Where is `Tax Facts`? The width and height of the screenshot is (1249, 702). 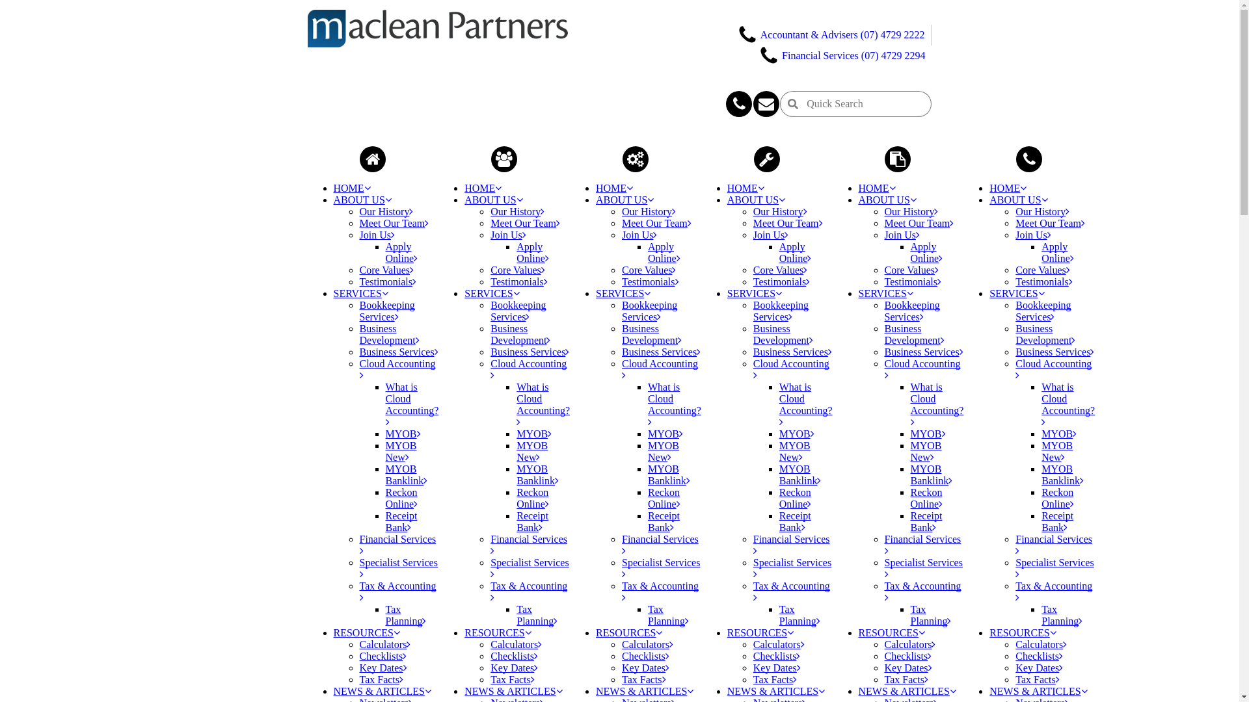
Tax Facts is located at coordinates (775, 680).